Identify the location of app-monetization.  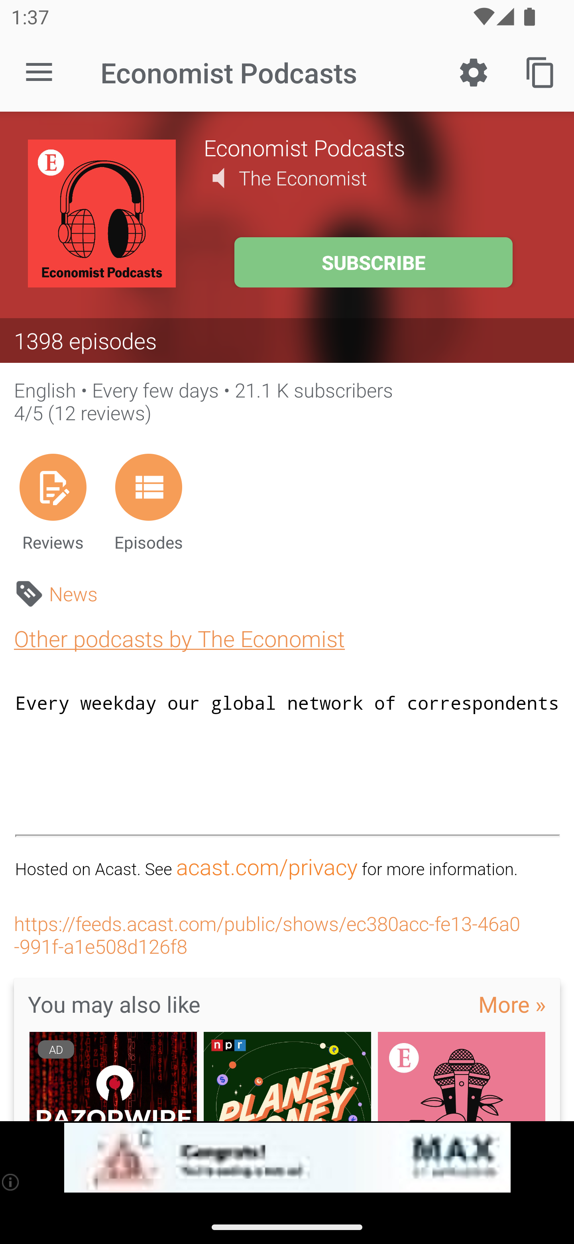
(287, 1158).